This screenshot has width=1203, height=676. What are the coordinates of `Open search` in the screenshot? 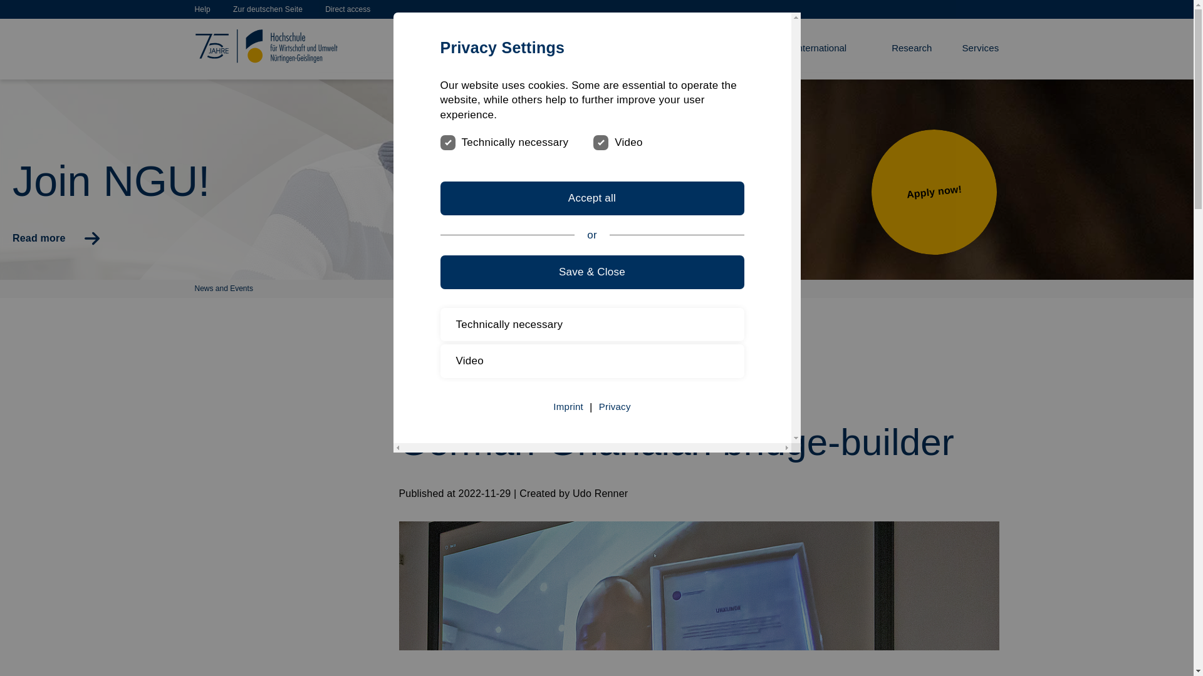 It's located at (991, 9).